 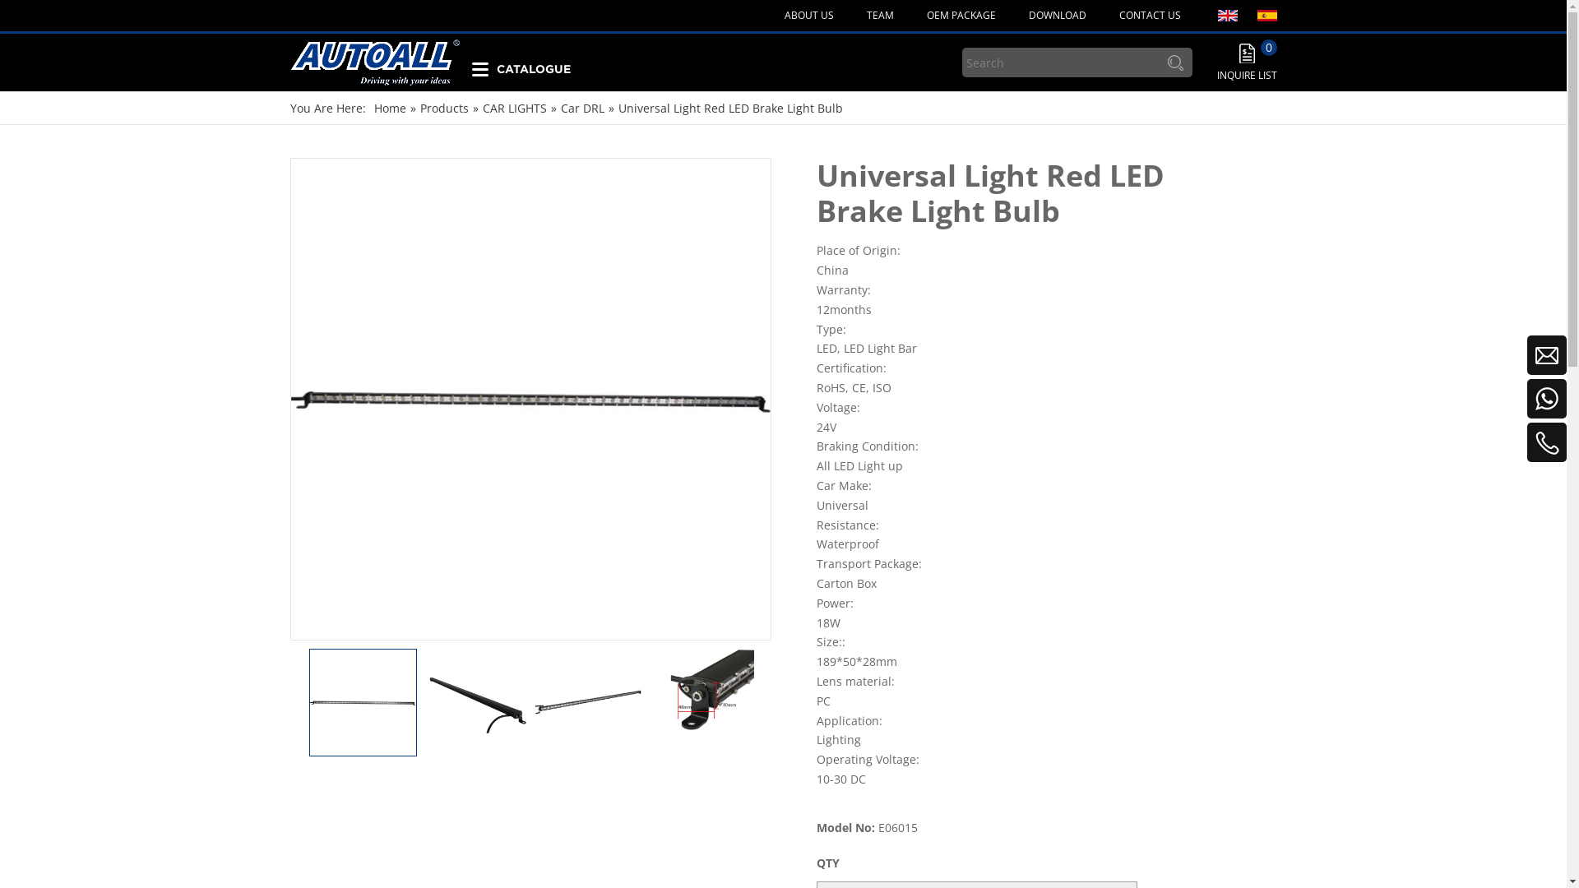 I want to click on CONTACT US, so click(x=1150, y=16).